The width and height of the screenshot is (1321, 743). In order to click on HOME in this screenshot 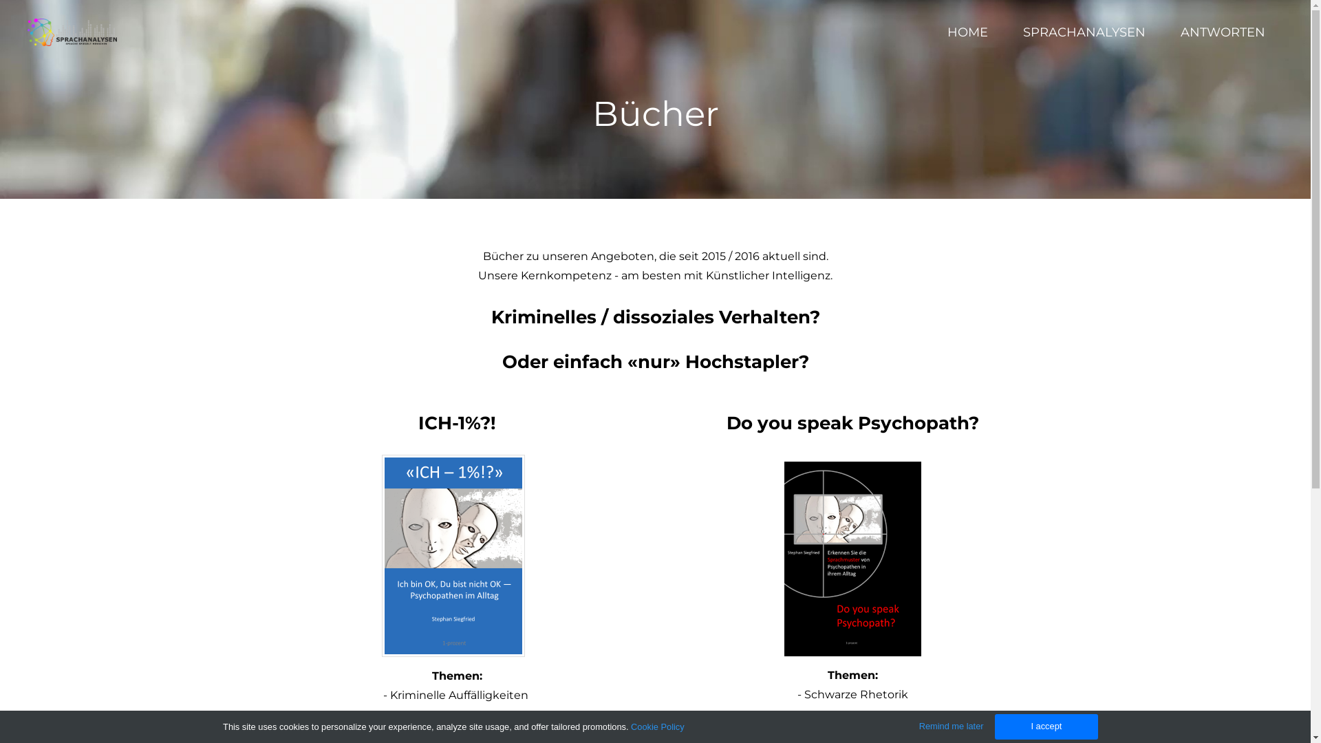, I will do `click(967, 32)`.